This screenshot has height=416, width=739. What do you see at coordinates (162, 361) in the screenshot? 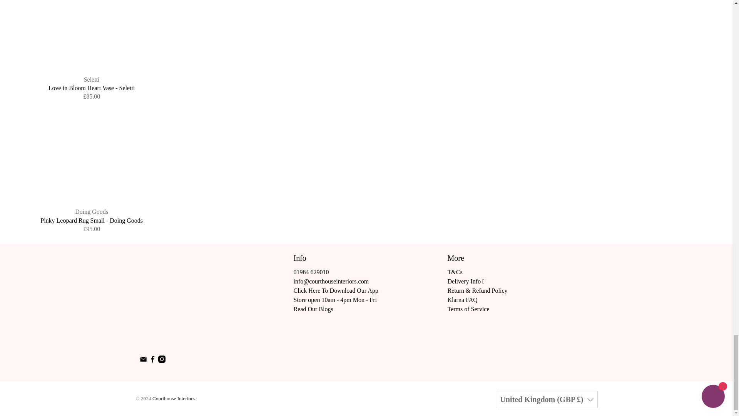
I see `Courthouse Interiors on Instagram` at bounding box center [162, 361].